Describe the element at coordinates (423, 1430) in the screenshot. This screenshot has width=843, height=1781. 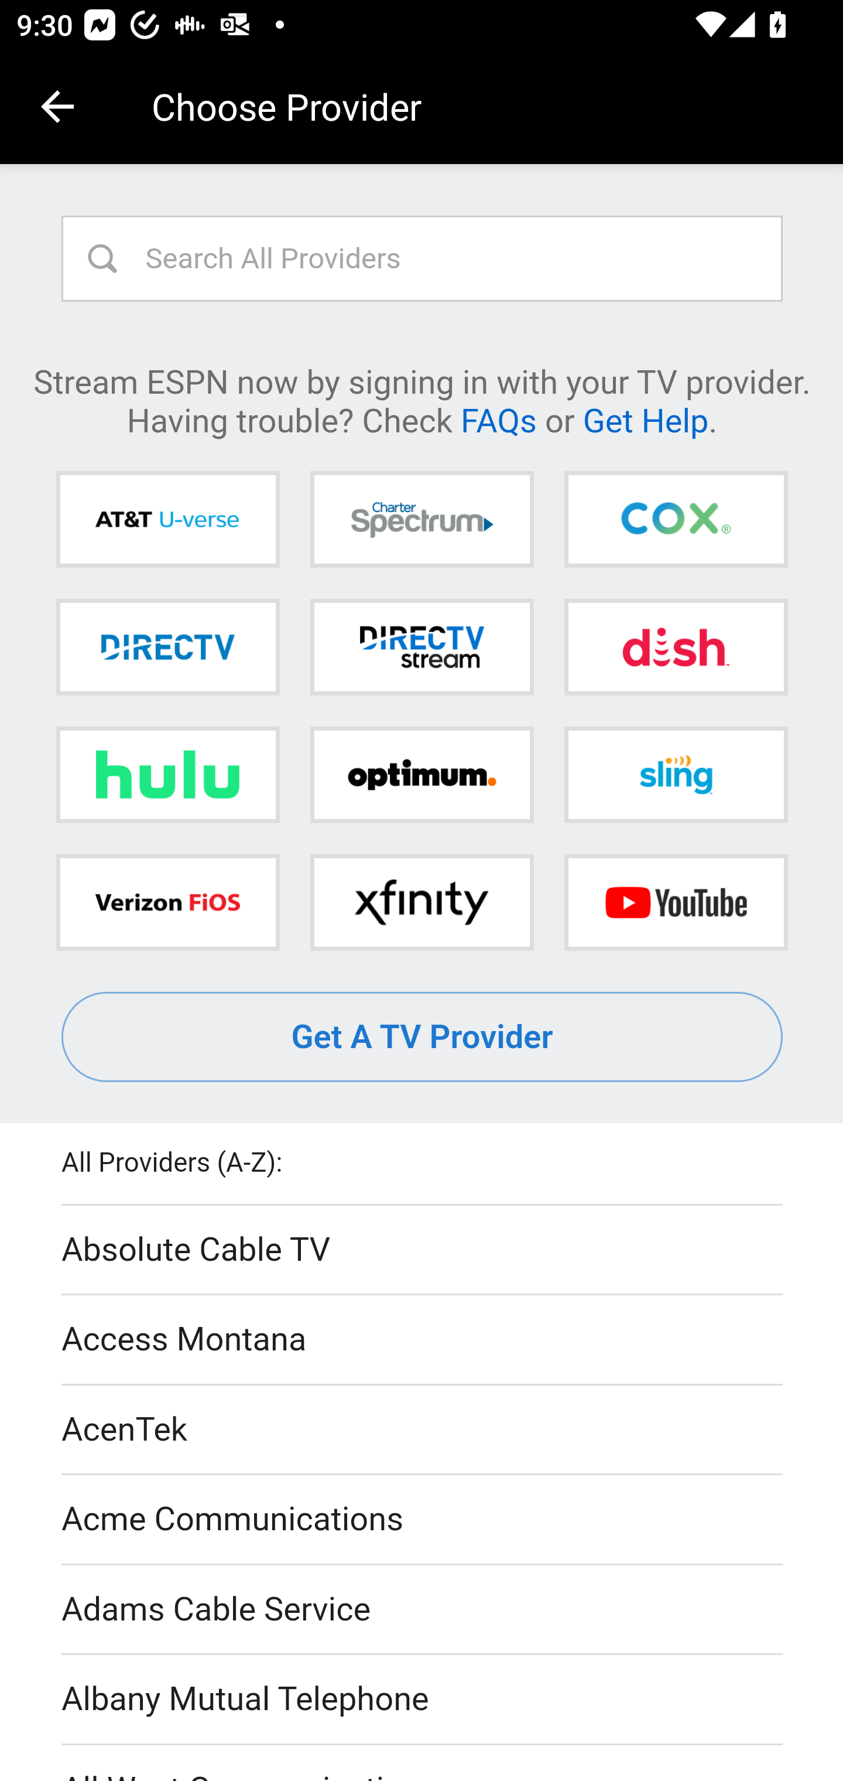
I see `AcenTek` at that location.